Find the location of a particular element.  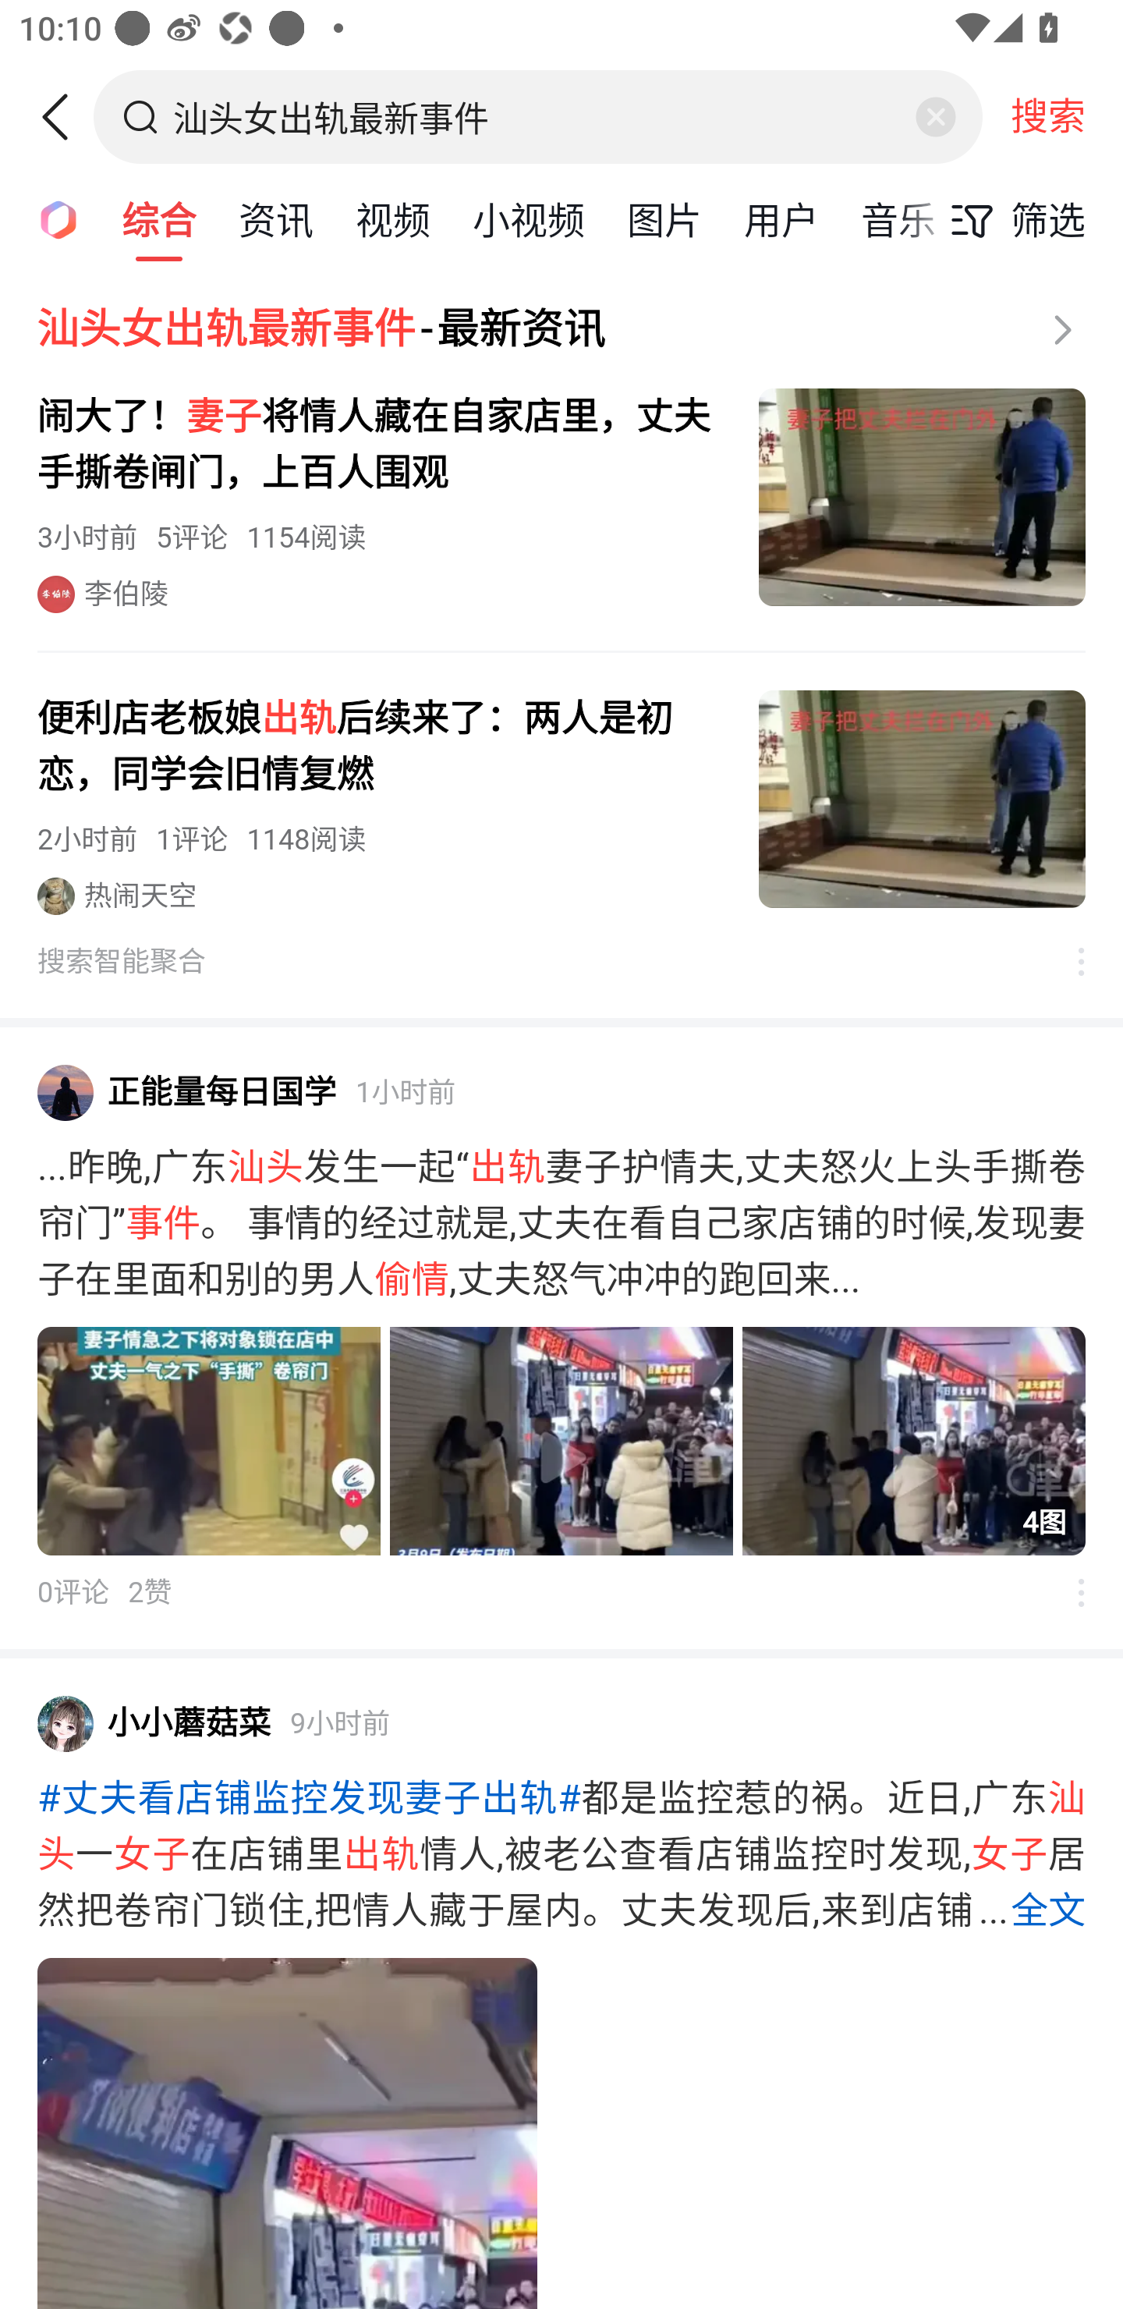

图片 is located at coordinates (664, 218).